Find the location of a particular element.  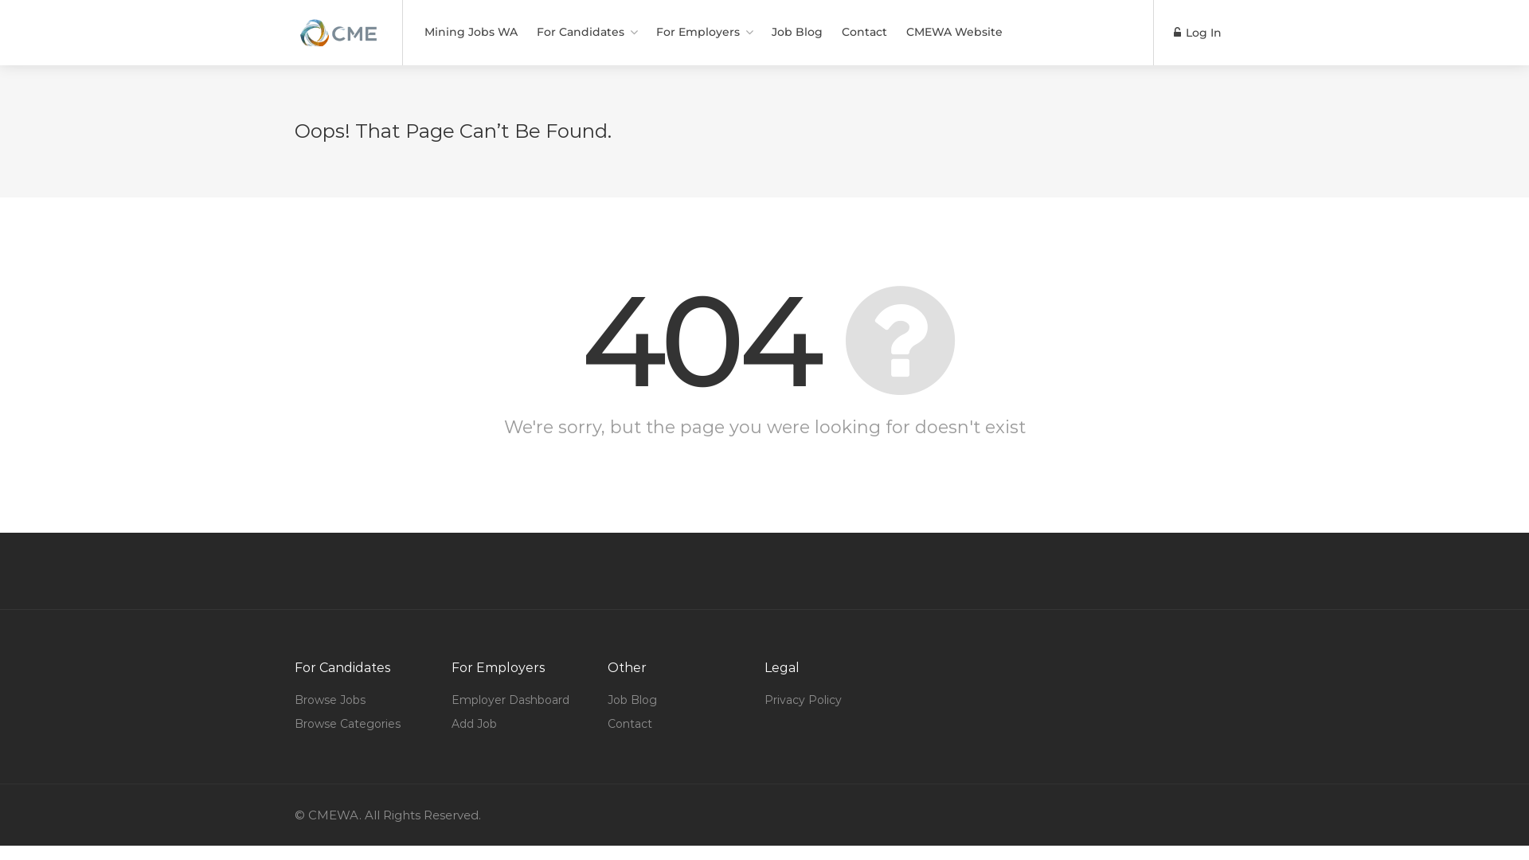

Contact is located at coordinates (865, 32).